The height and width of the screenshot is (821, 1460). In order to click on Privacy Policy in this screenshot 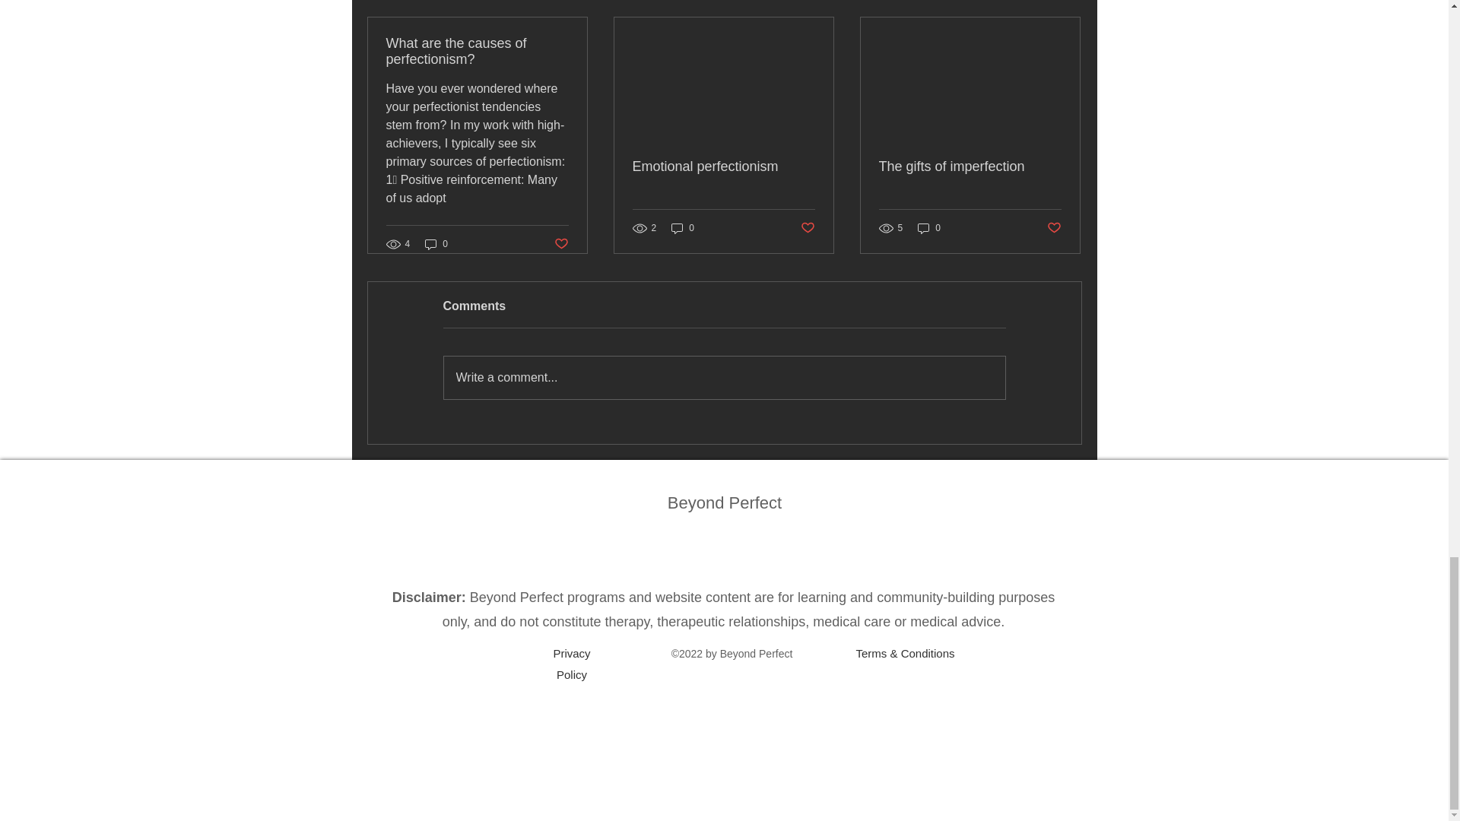, I will do `click(571, 664)`.